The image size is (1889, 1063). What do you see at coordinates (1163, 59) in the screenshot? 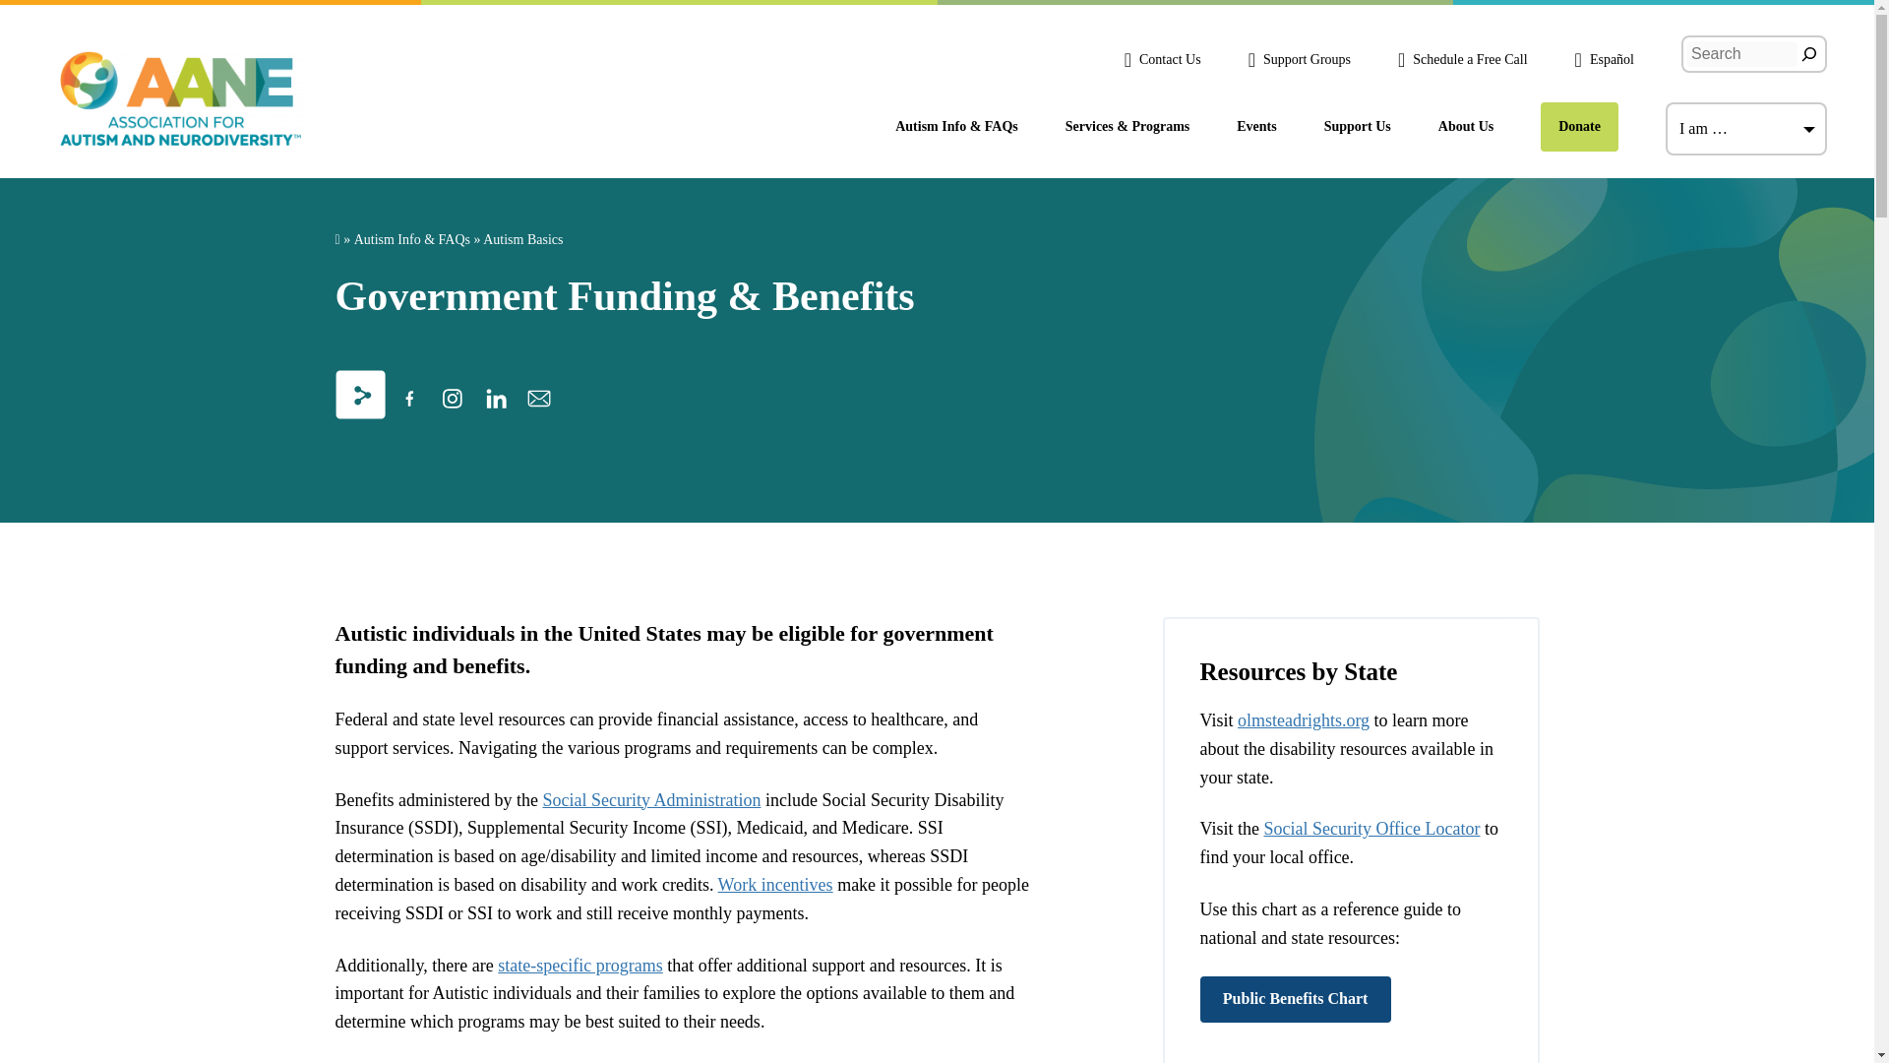
I see `Contact Us` at bounding box center [1163, 59].